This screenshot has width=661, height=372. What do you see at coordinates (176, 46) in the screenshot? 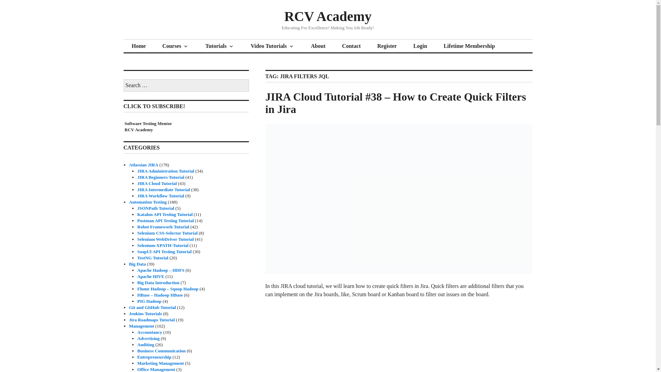
I see `Courses` at bounding box center [176, 46].